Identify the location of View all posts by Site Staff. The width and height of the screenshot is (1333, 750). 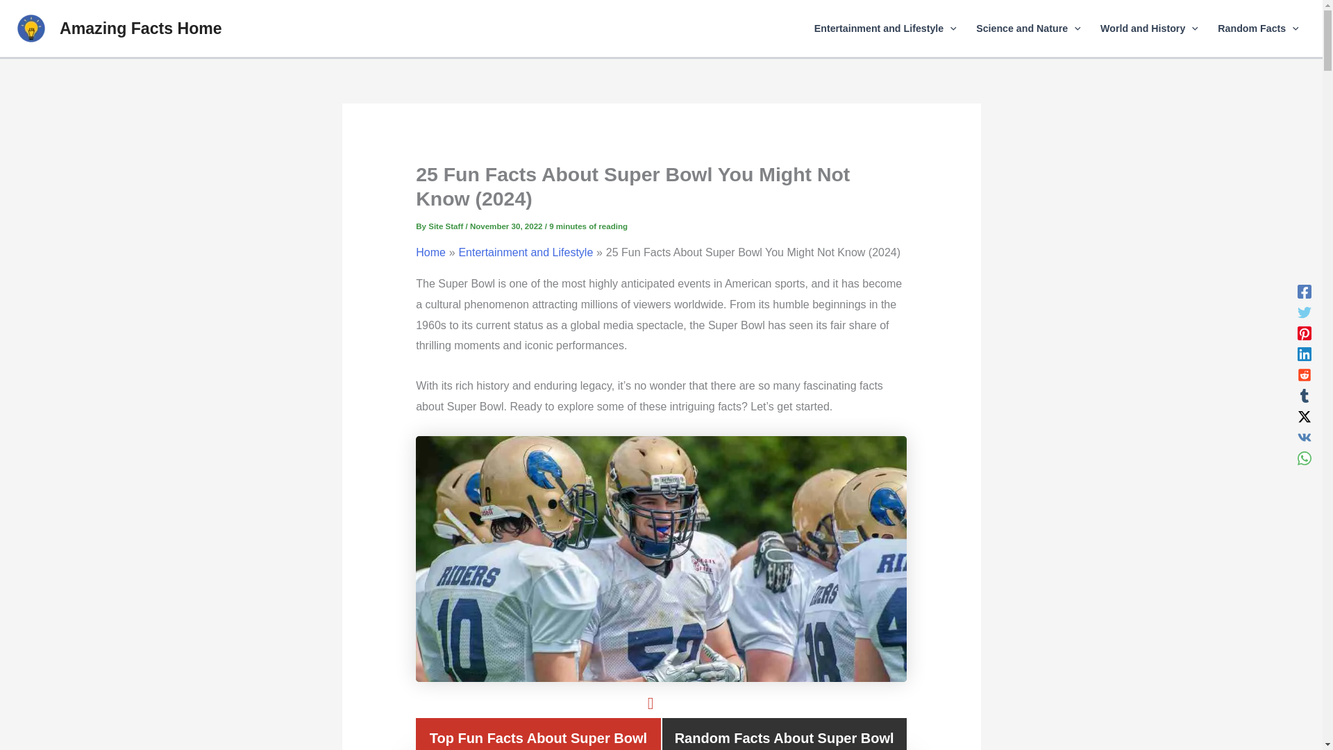
(446, 226).